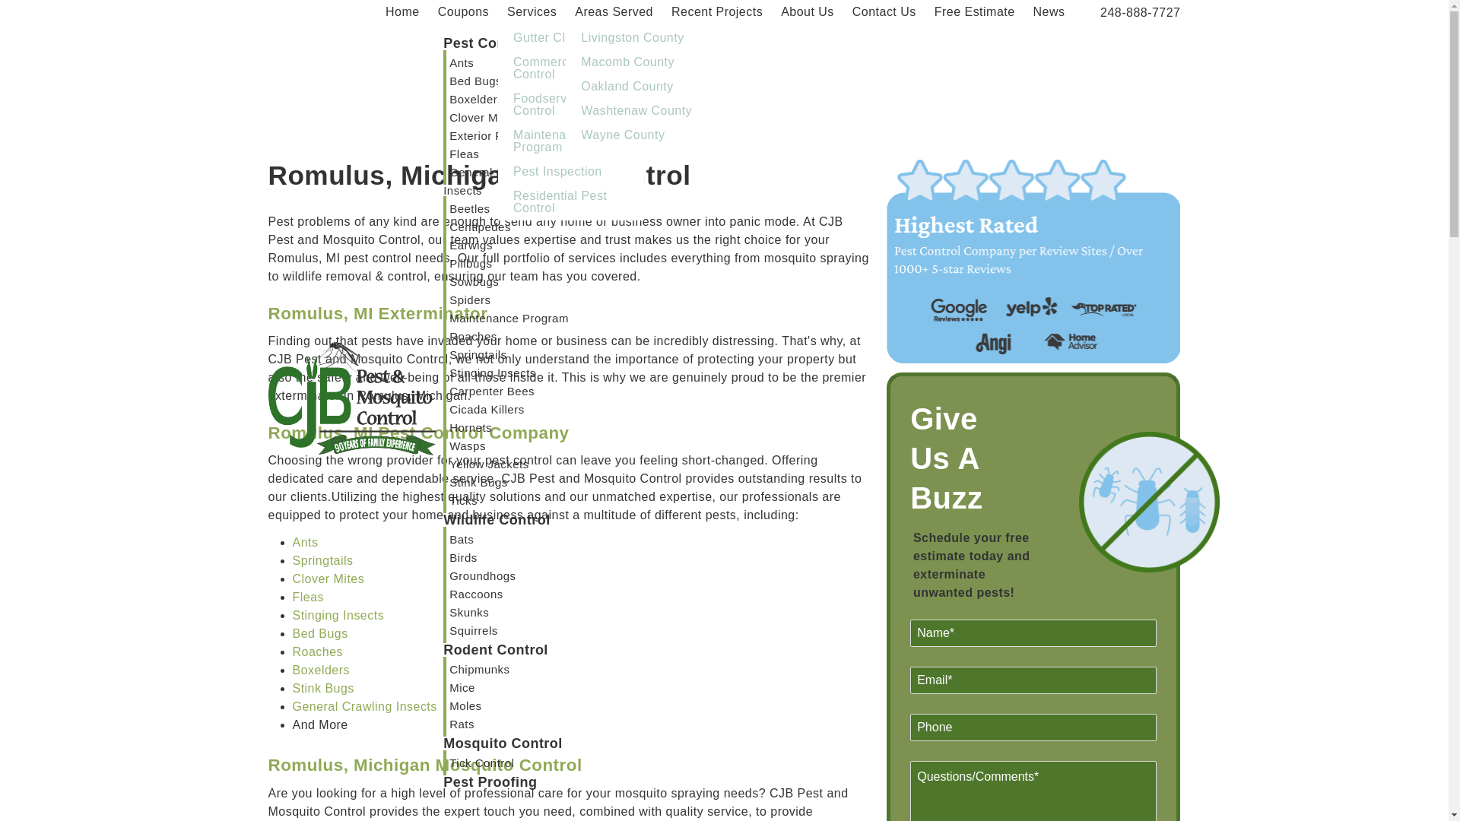  I want to click on Exterior Pest Control, so click(509, 135).